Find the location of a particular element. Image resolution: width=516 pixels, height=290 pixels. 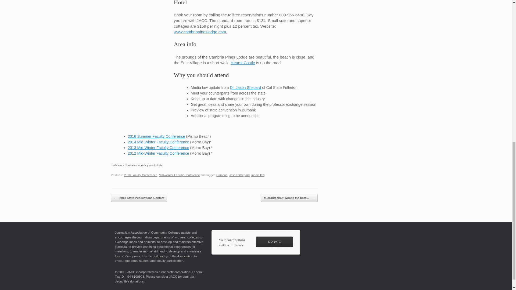

Dr. Jason Shepard is located at coordinates (245, 87).